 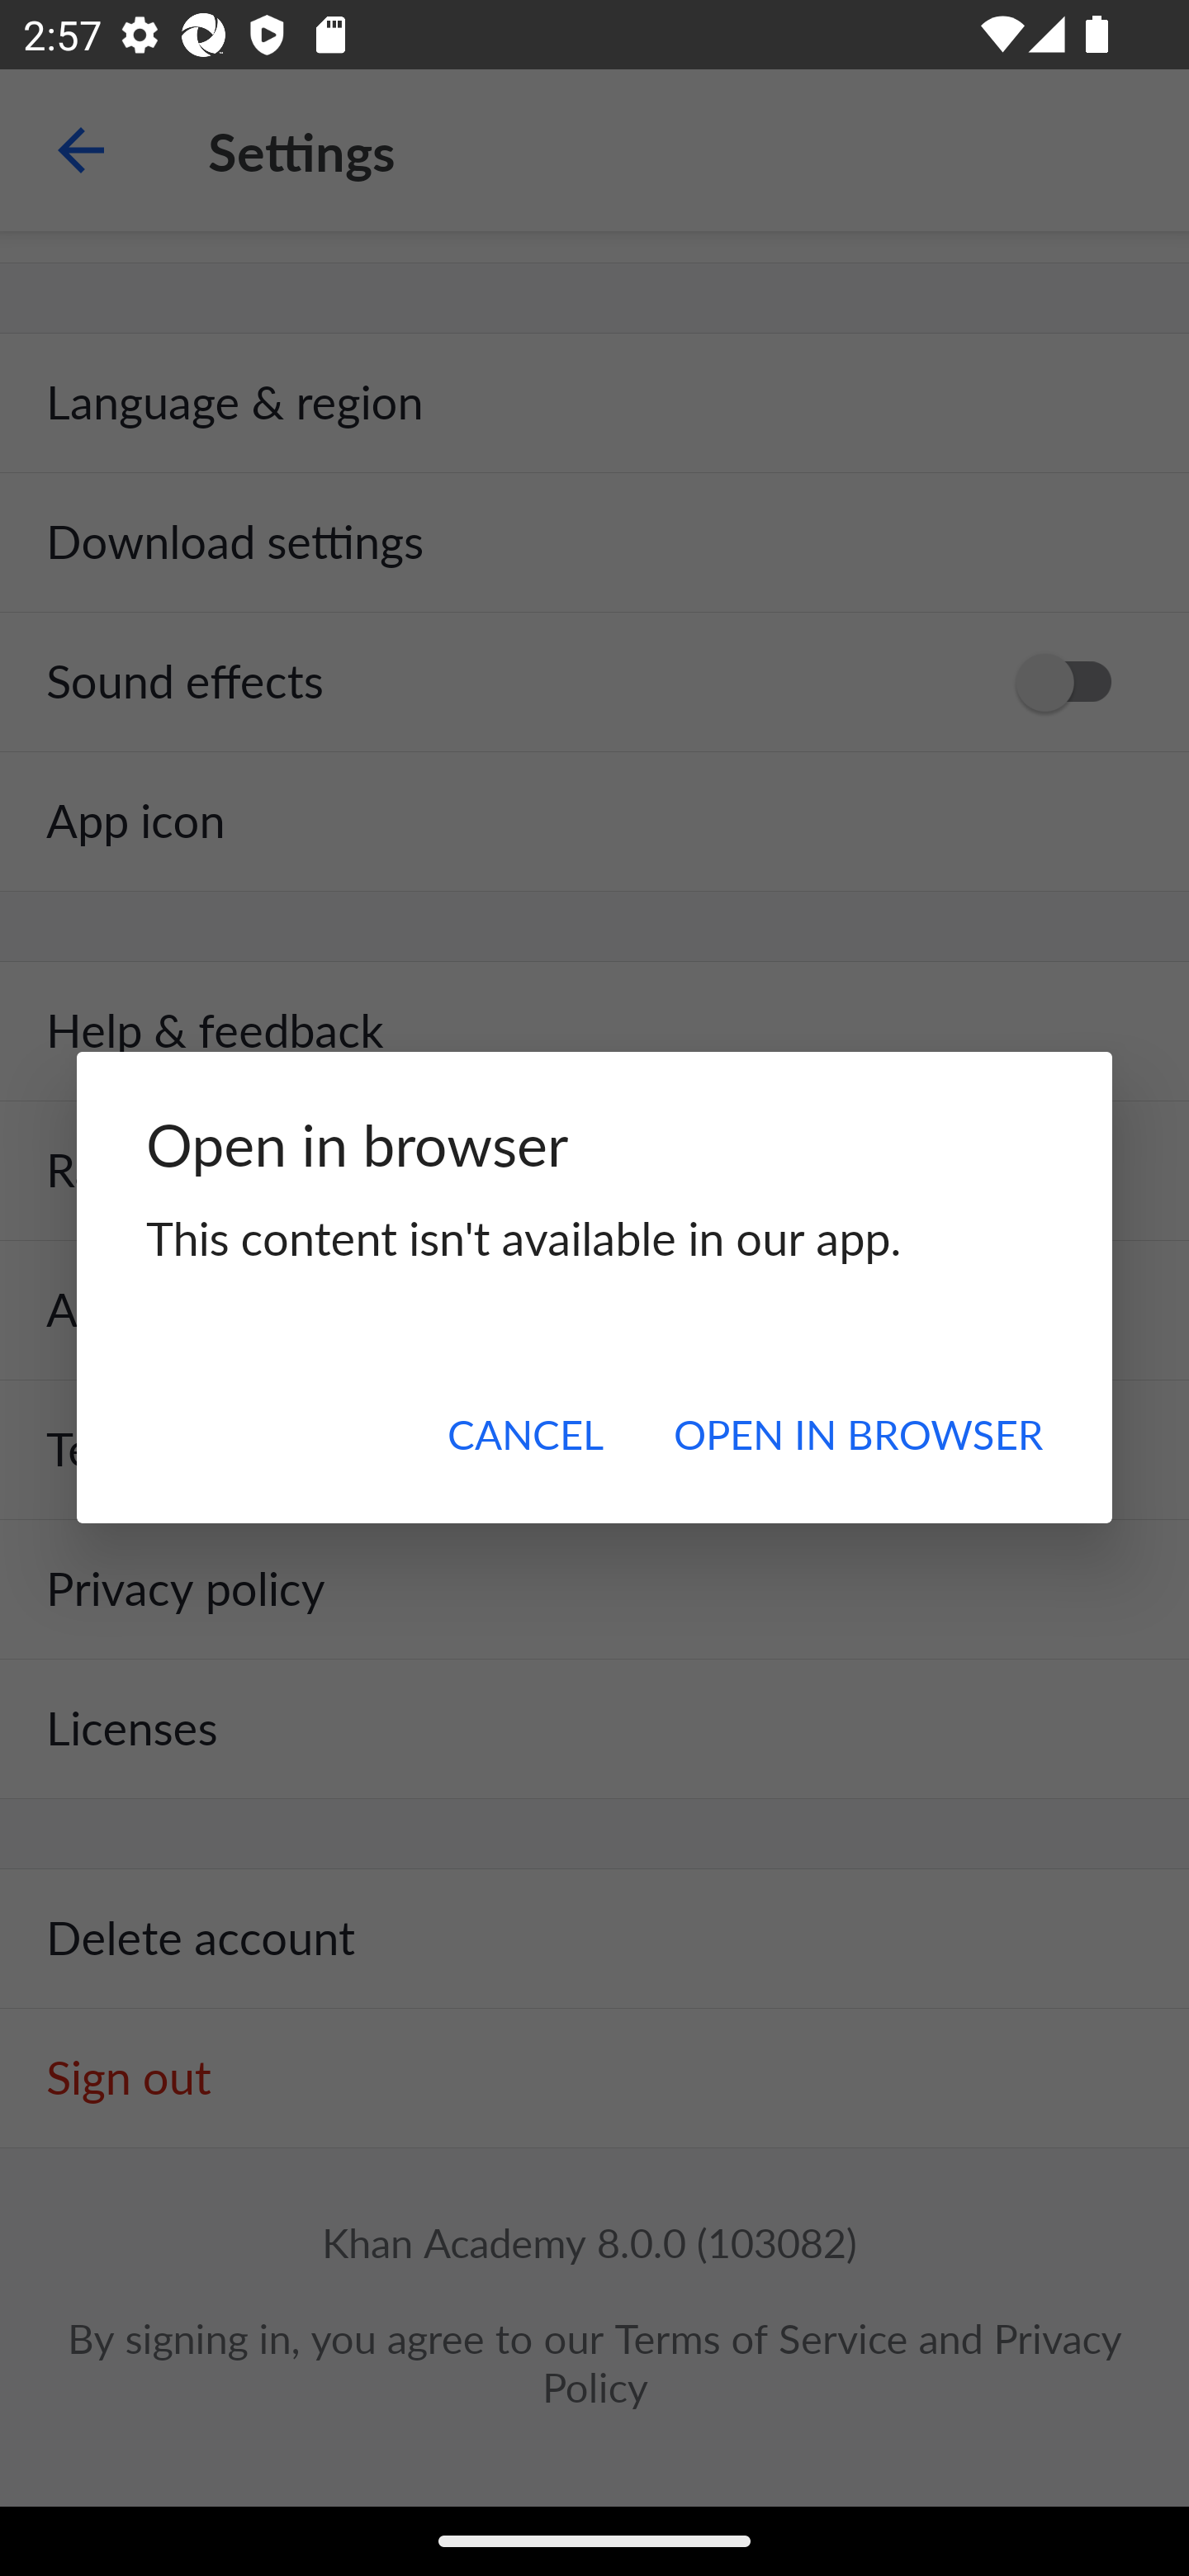 I want to click on OPEN IN BROWSER, so click(x=857, y=1433).